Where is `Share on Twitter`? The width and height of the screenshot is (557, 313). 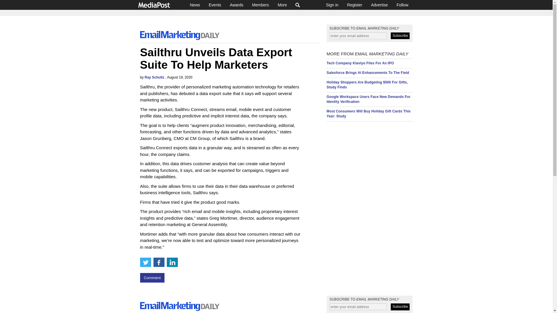
Share on Twitter is located at coordinates (145, 262).